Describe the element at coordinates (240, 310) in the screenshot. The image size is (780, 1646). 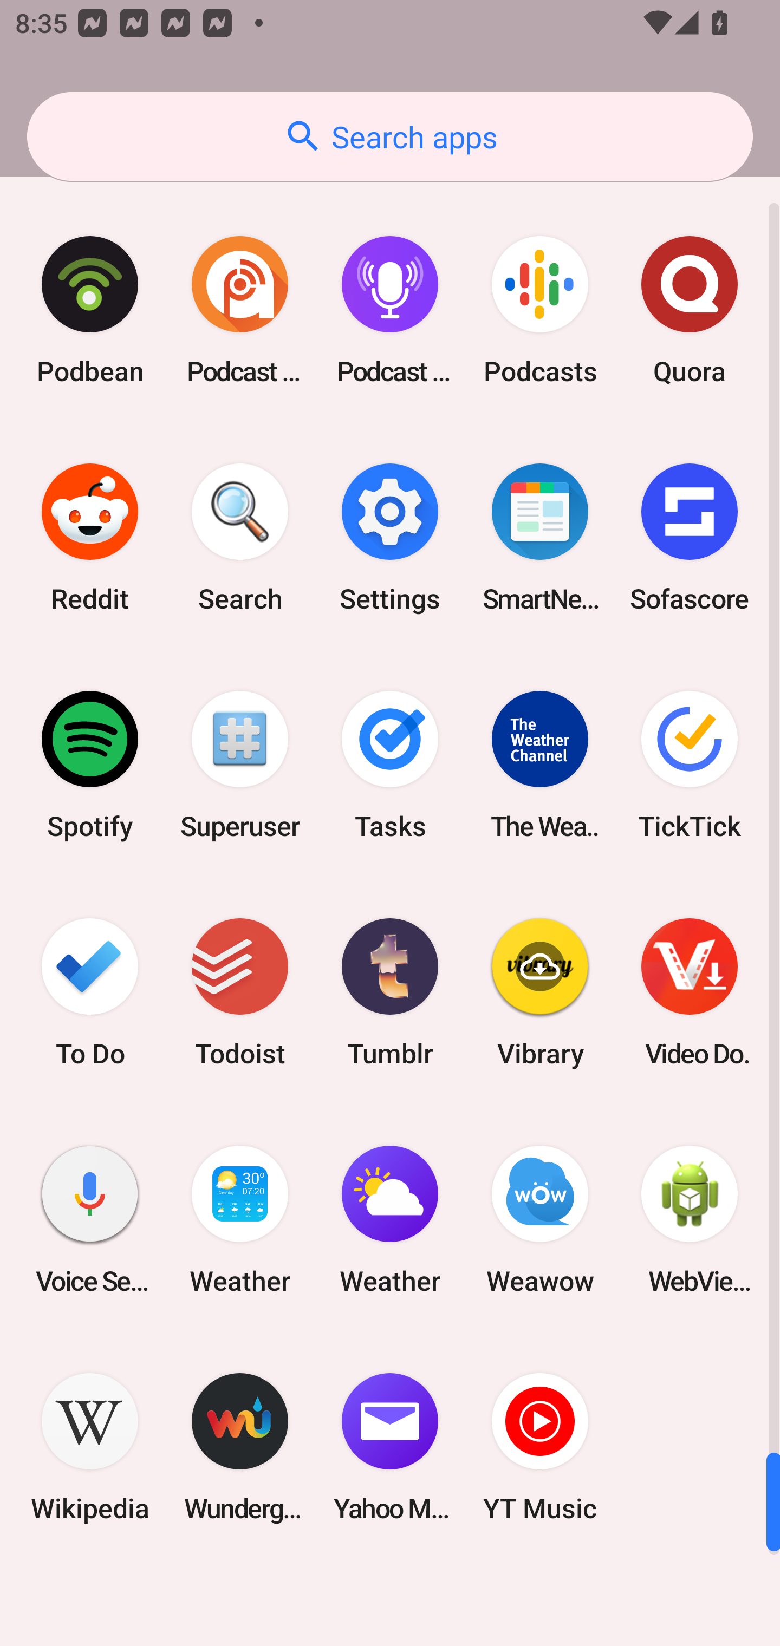
I see `Podcast Addict` at that location.